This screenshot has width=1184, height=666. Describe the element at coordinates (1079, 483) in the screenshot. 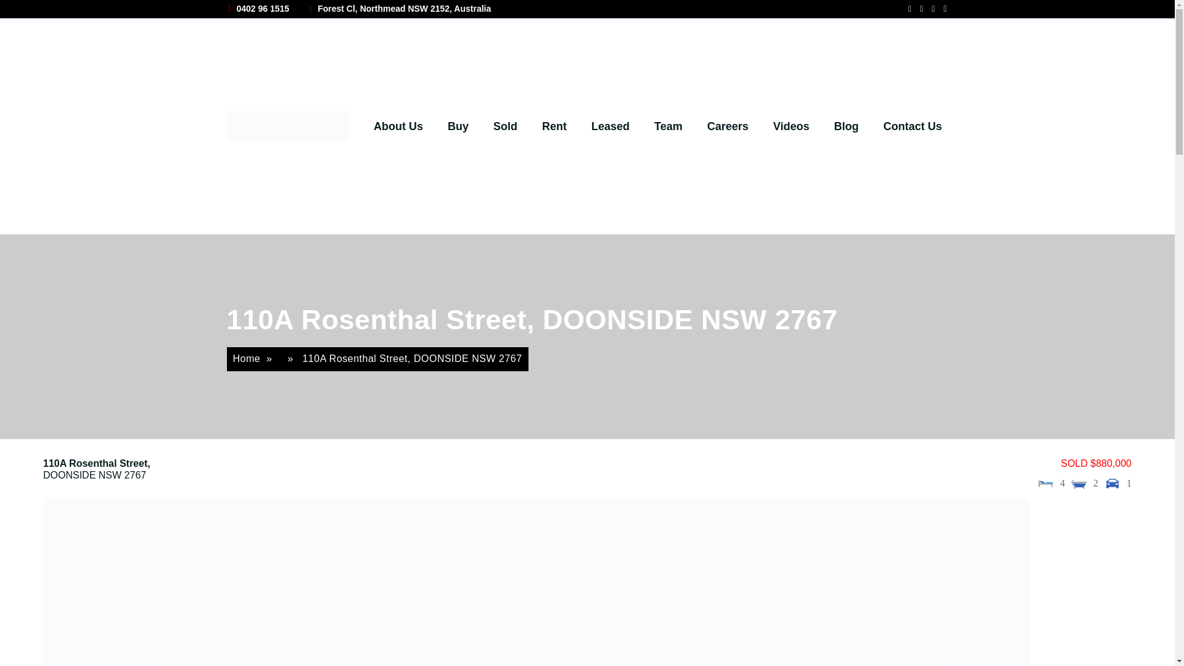

I see `Bathrooms` at that location.